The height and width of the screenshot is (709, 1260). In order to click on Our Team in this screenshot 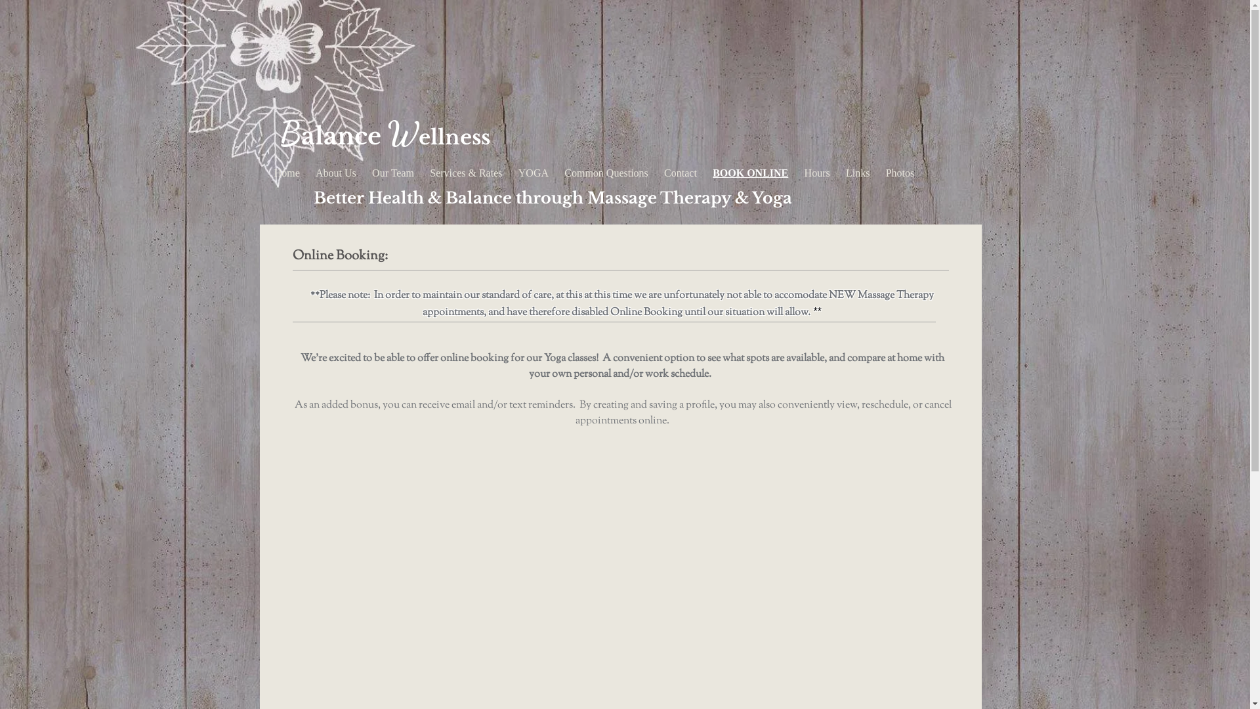, I will do `click(393, 173)`.